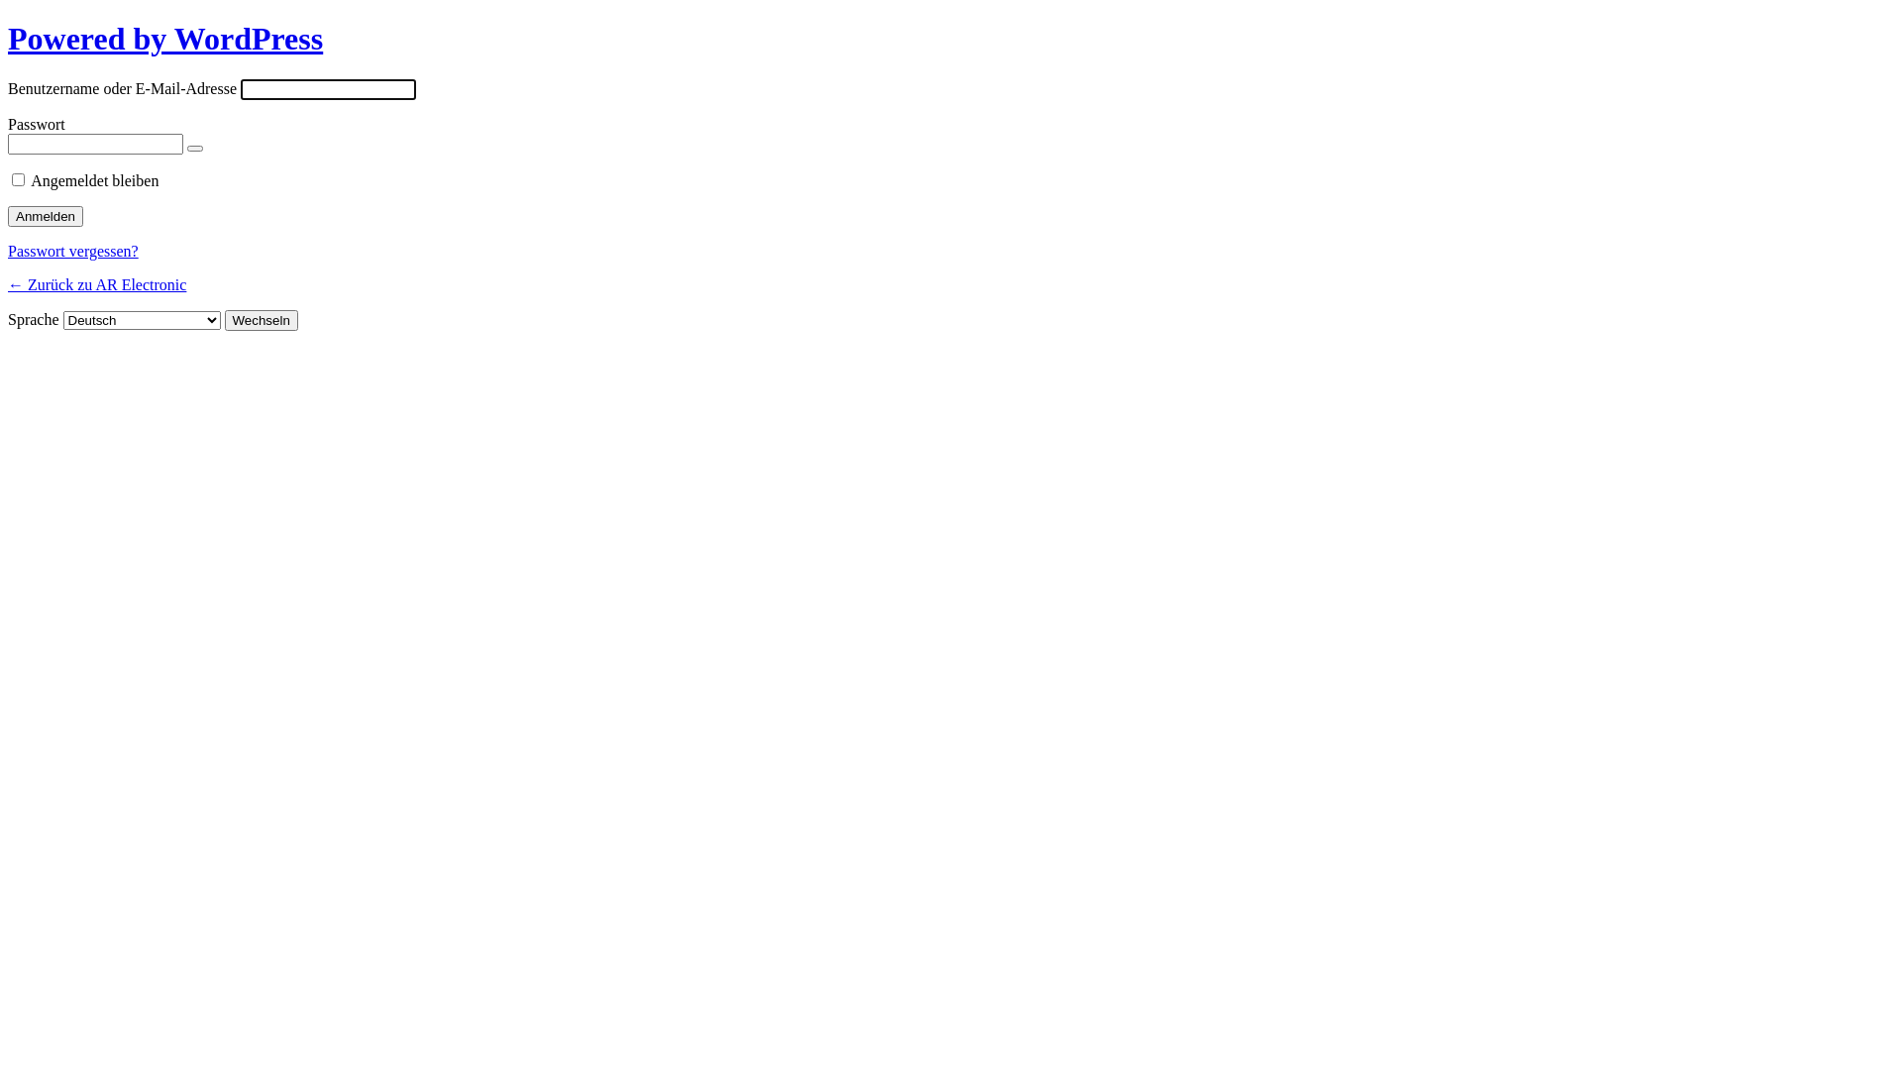 This screenshot has height=1070, width=1902. I want to click on Wechseln, so click(262, 321).